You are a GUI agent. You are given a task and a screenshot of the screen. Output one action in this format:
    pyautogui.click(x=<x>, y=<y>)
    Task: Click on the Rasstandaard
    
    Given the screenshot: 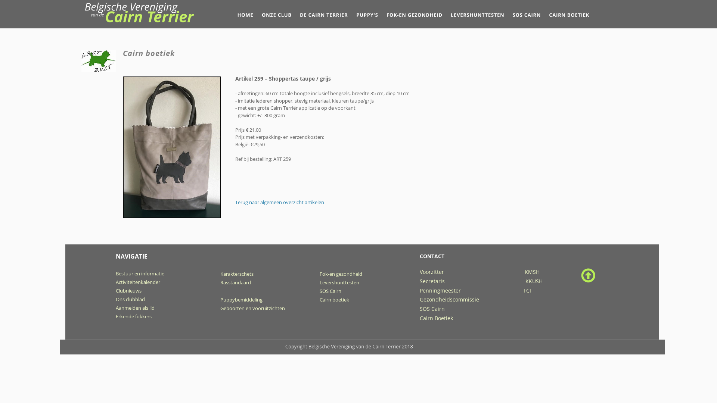 What is the action you would take?
    pyautogui.click(x=236, y=282)
    